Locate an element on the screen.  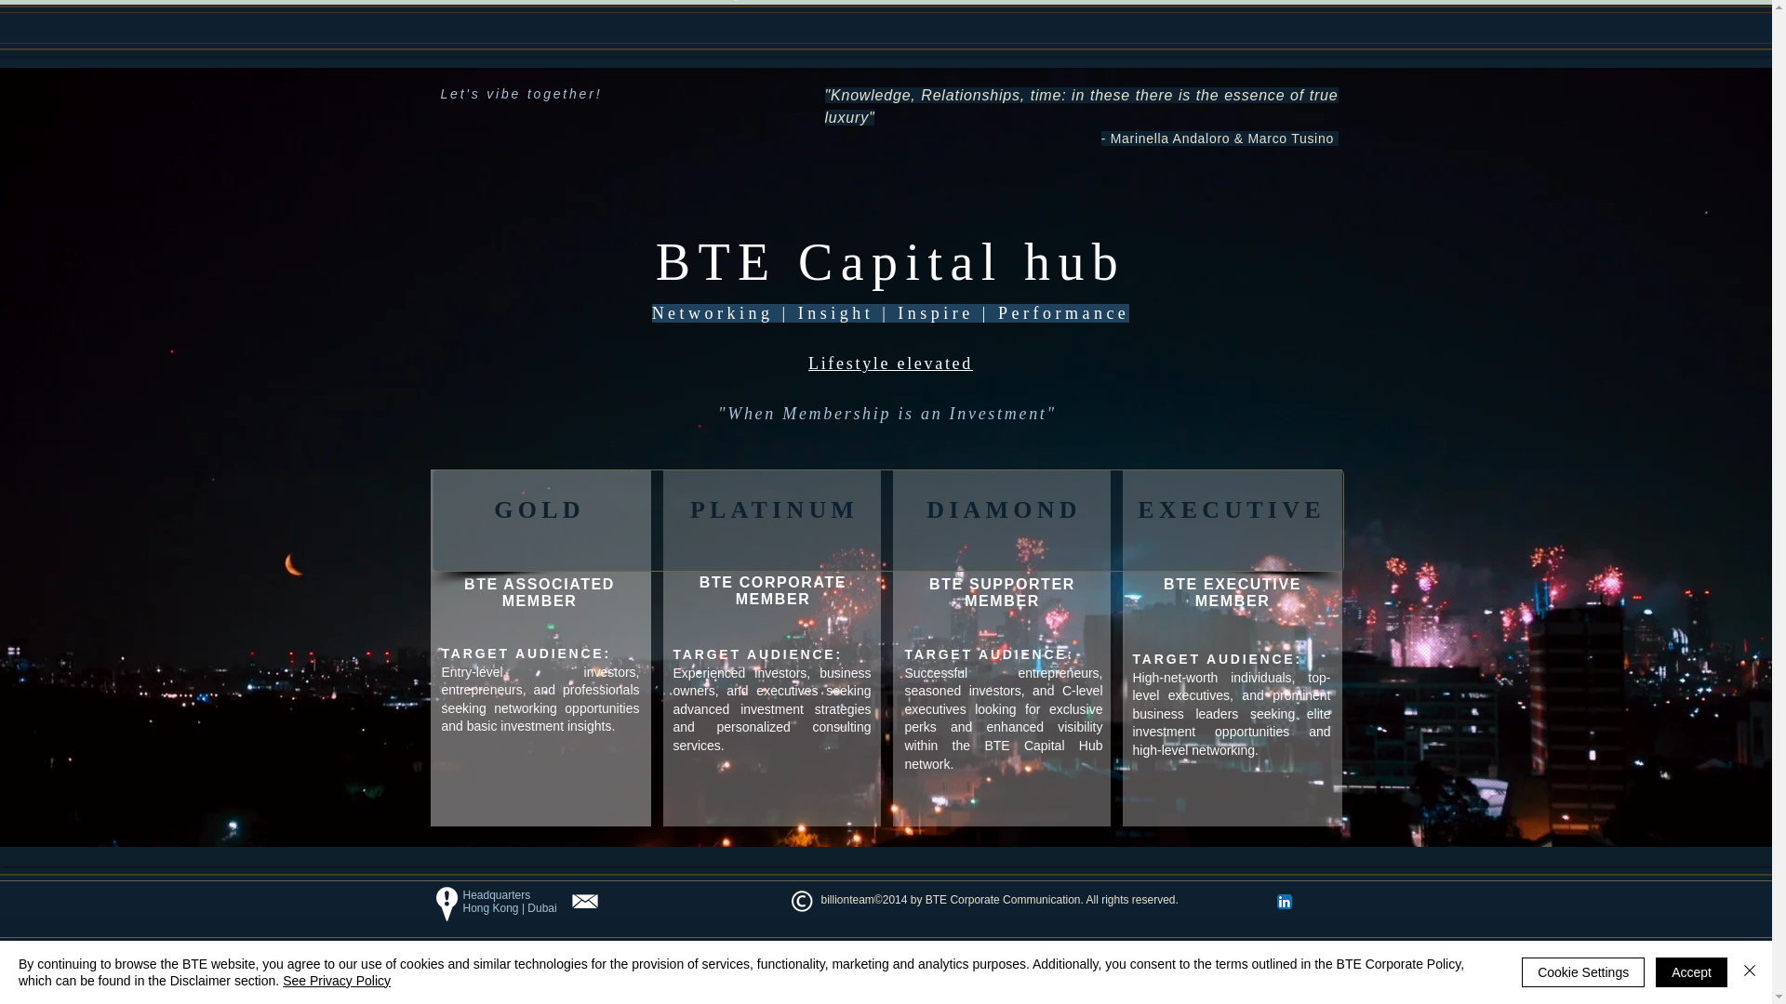
Chat via Skype is located at coordinates (1241, 900).